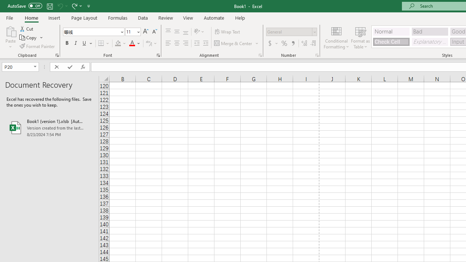 This screenshot has height=262, width=466. Describe the element at coordinates (91, 32) in the screenshot. I see `Font` at that location.